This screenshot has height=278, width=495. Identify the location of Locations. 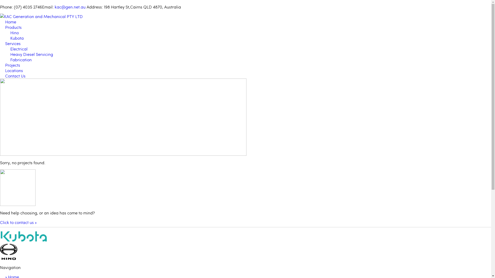
(14, 71).